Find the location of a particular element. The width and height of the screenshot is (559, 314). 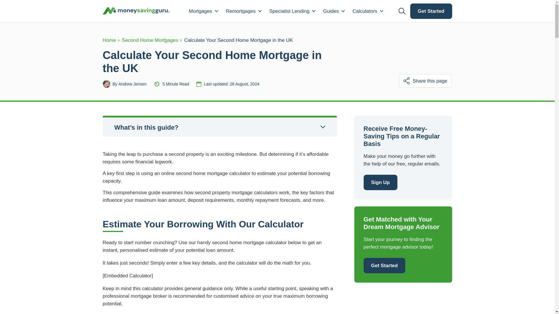

Remortgages is located at coordinates (244, 11).